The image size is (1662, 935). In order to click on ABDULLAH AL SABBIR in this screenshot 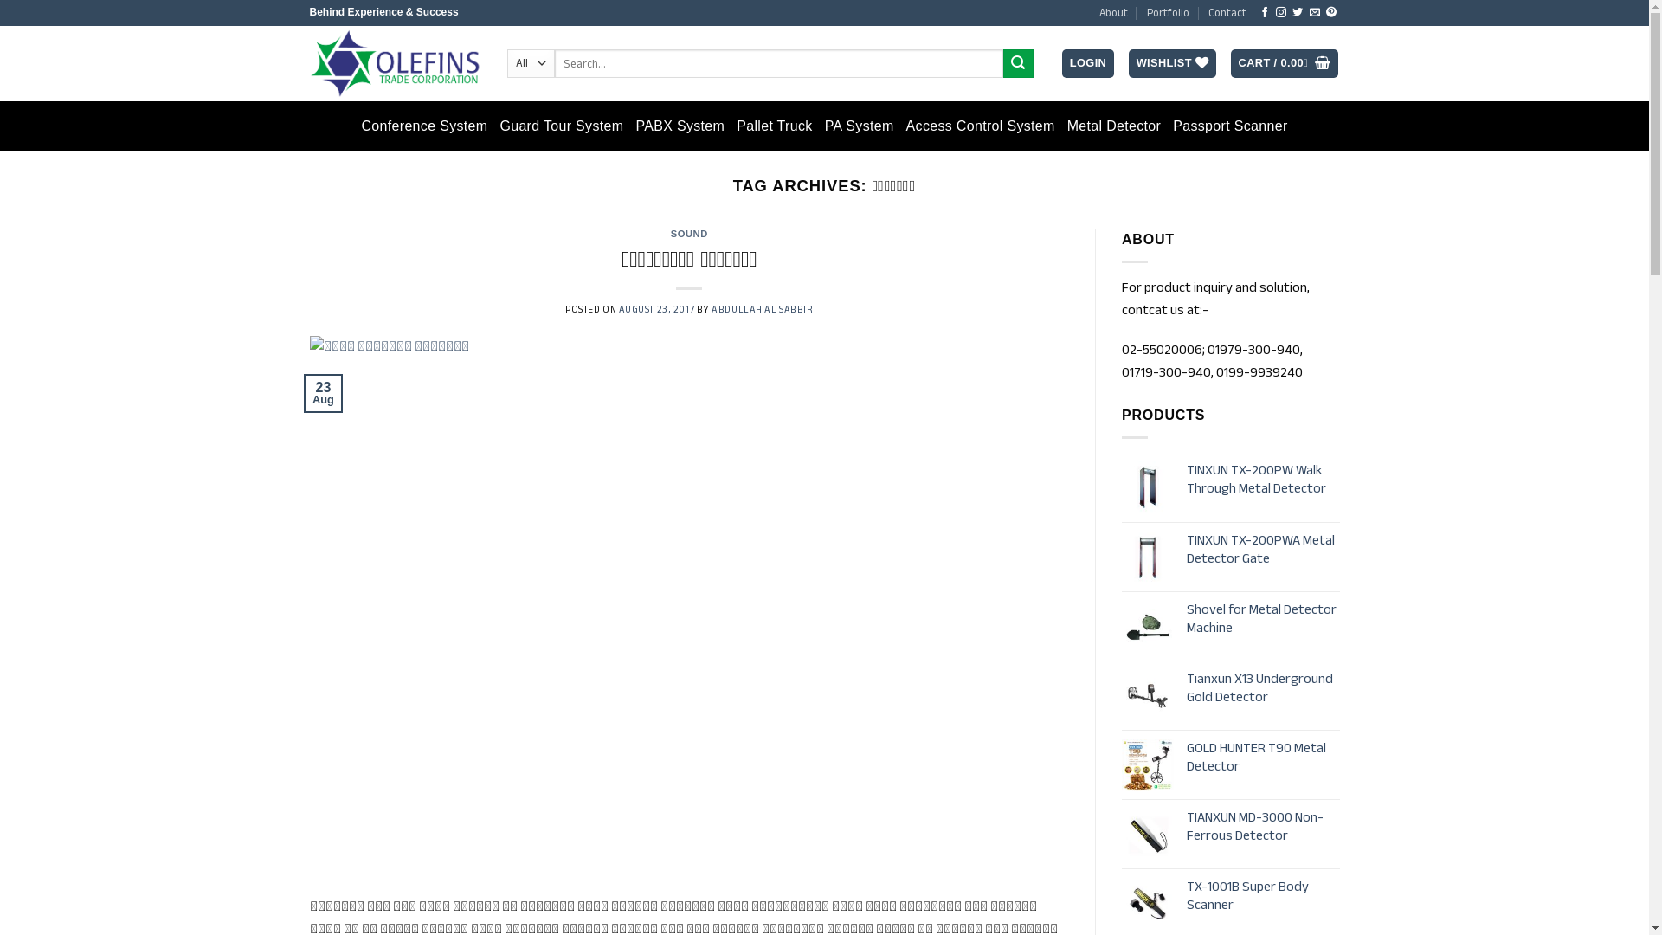, I will do `click(762, 310)`.